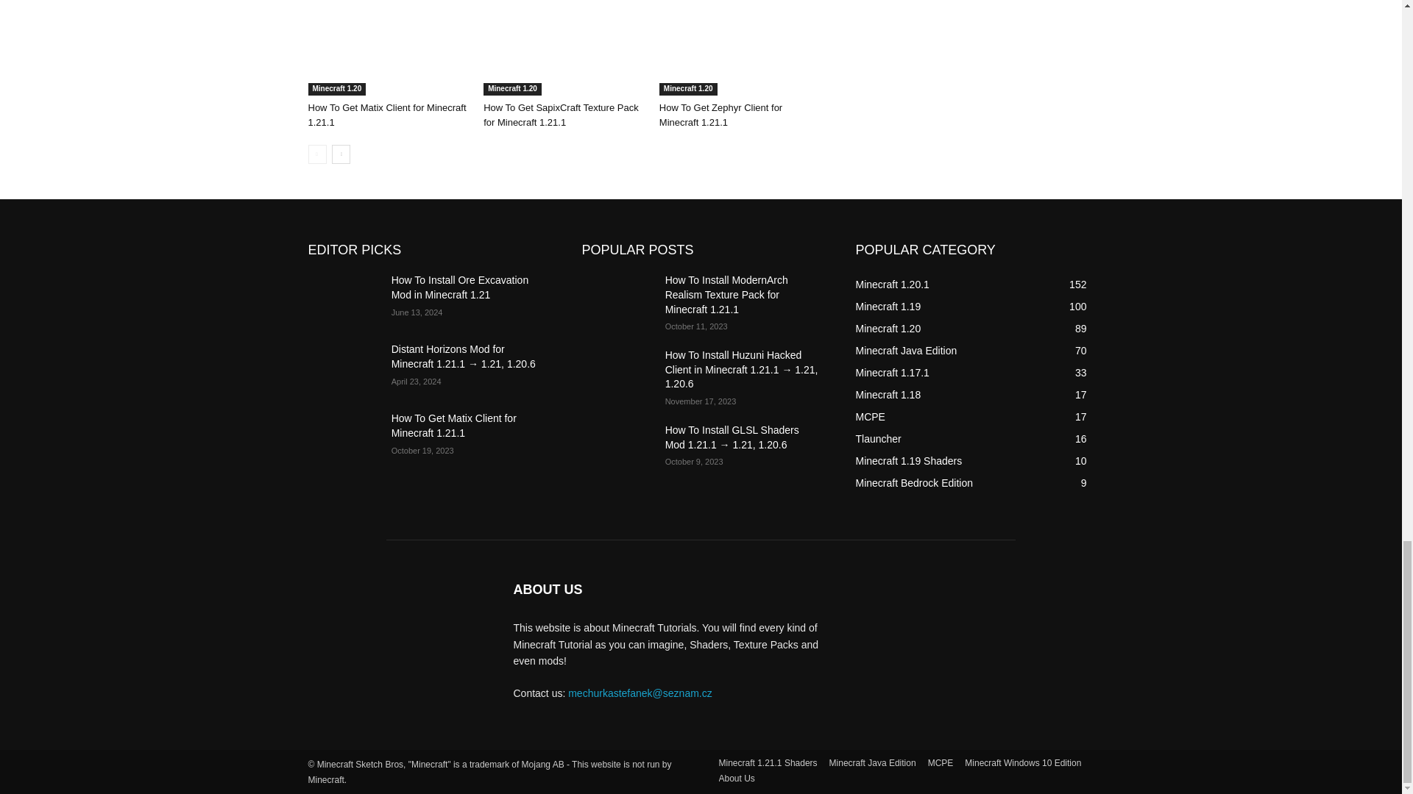  What do you see at coordinates (721, 115) in the screenshot?
I see `How To Get Zephyr Client for Minecraft 1.21.1` at bounding box center [721, 115].